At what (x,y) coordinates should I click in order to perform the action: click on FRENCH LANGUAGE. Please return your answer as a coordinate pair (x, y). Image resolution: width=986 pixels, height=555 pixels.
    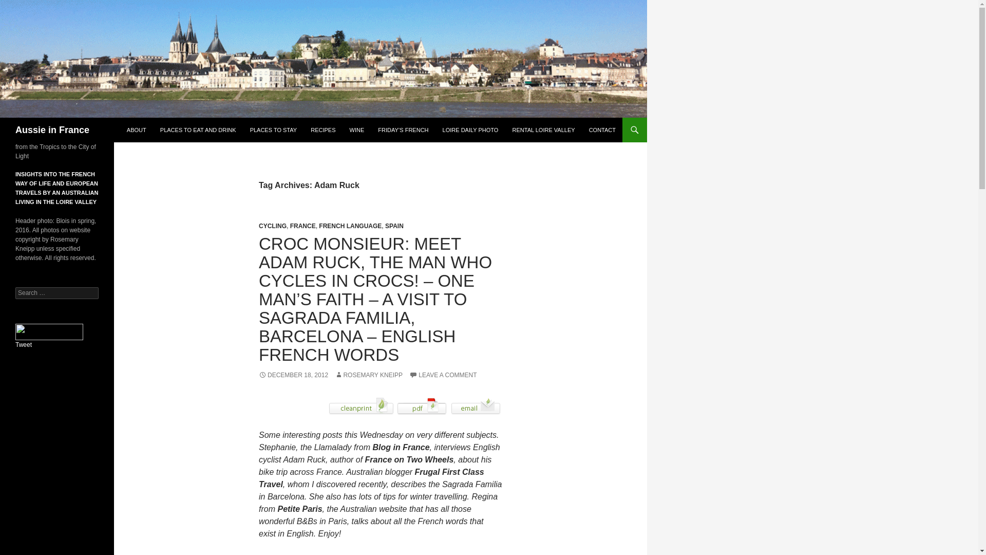
    Looking at the image, I should click on (350, 226).